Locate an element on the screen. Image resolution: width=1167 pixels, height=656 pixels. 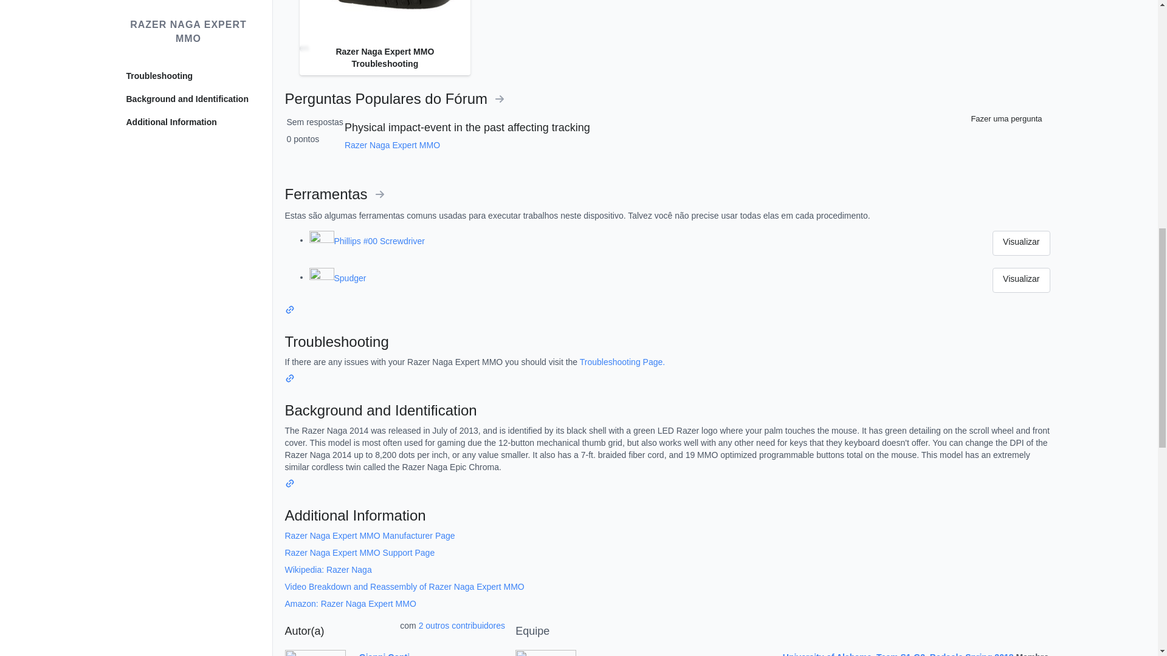
Spudger is located at coordinates (663, 278).